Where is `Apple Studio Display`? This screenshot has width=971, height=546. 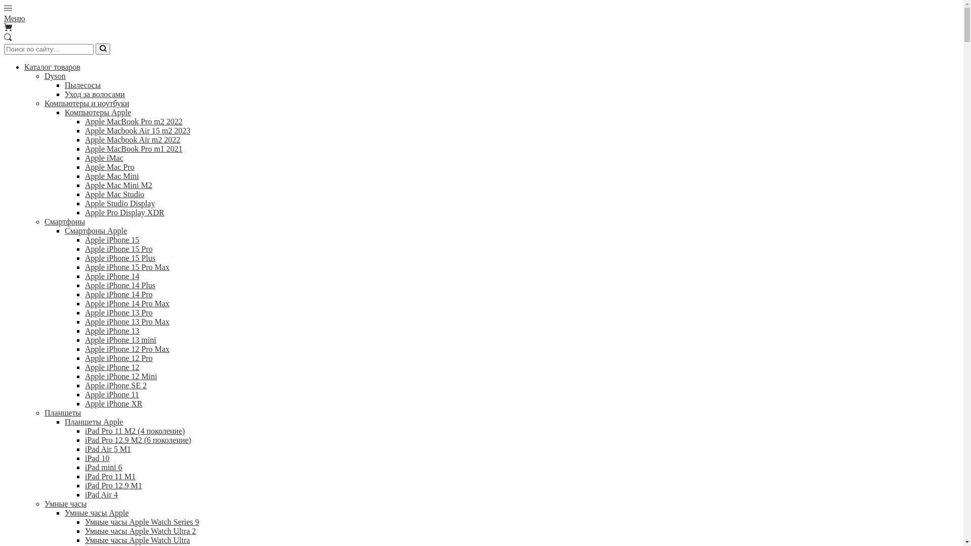
Apple Studio Display is located at coordinates (120, 203).